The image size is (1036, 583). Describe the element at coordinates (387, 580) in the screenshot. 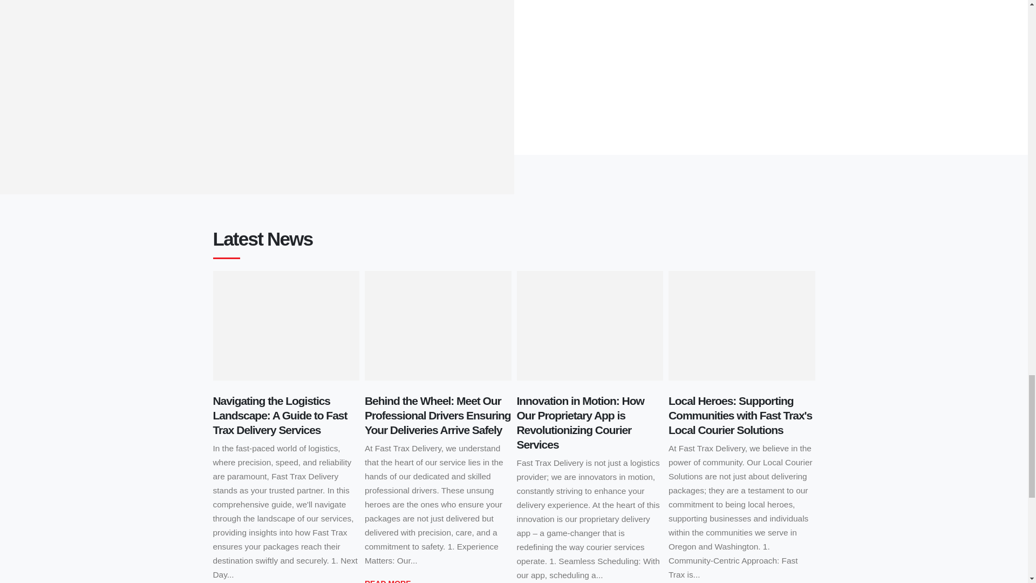

I see `READ MORE` at that location.